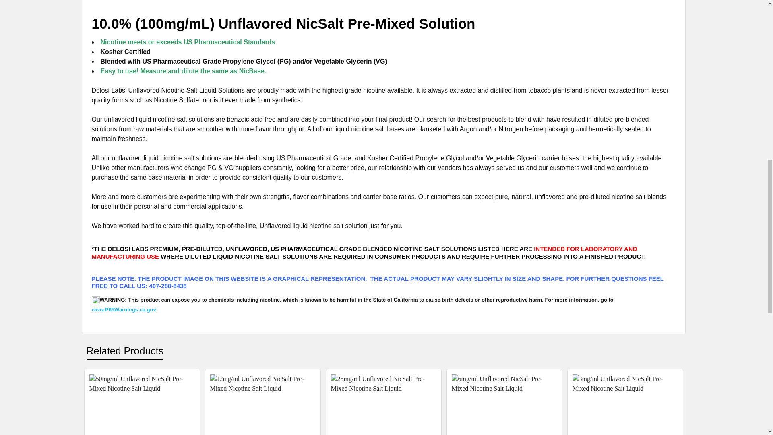 This screenshot has height=435, width=773. What do you see at coordinates (96, 300) in the screenshot?
I see `warning-icon.jpg` at bounding box center [96, 300].